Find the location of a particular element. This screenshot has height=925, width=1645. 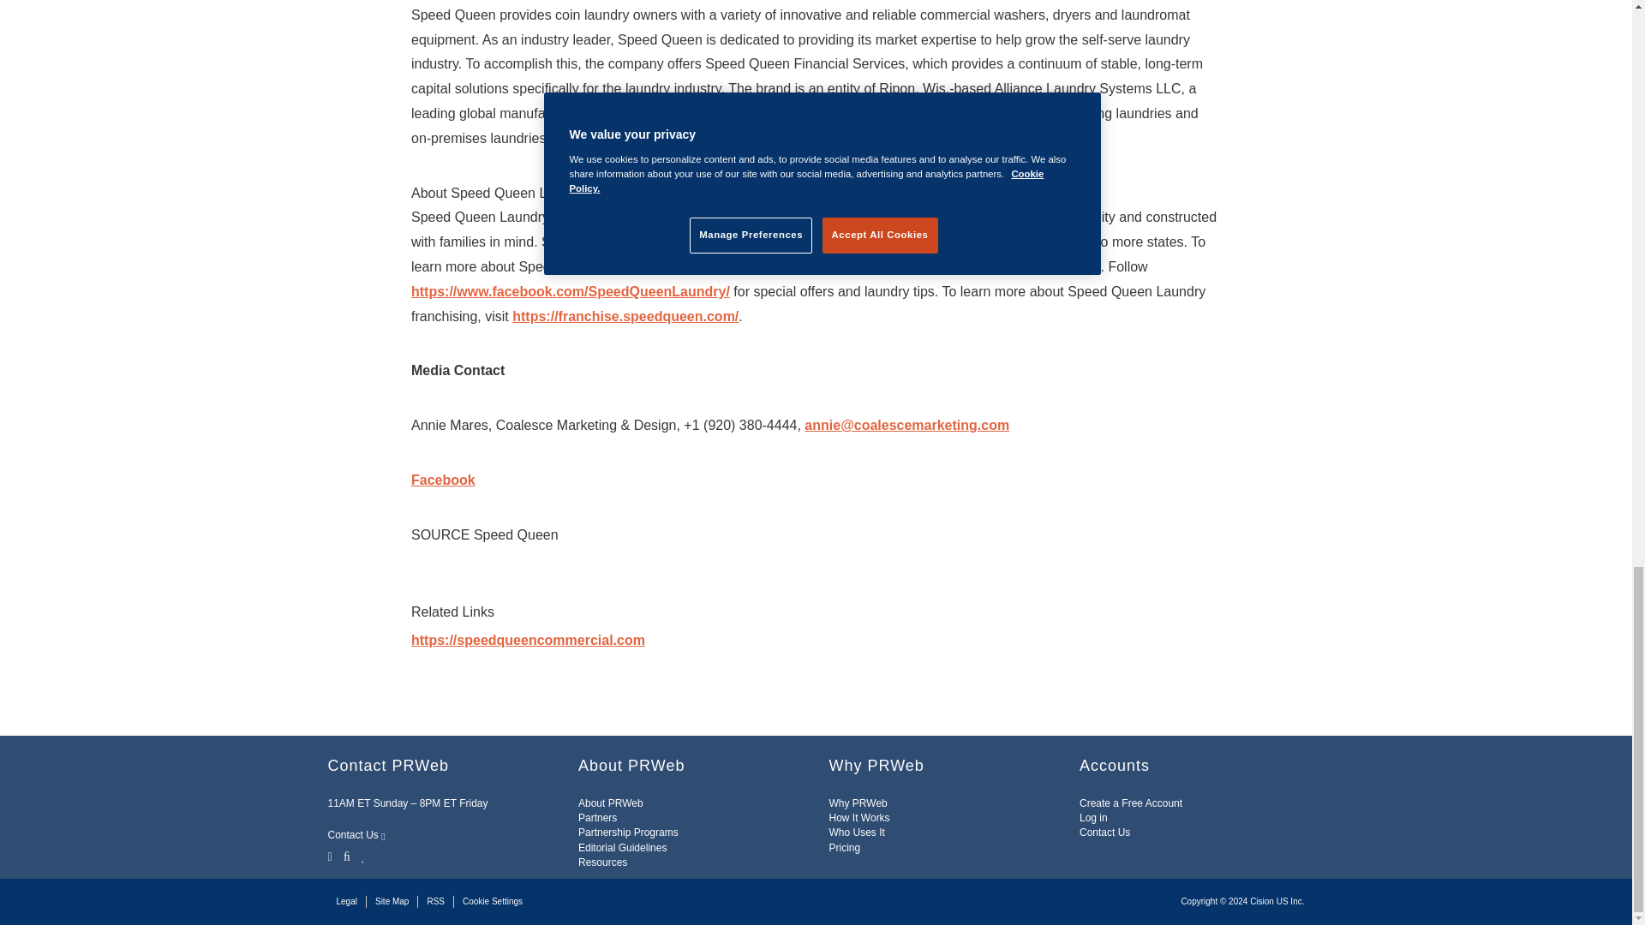

Facebook is located at coordinates (346, 855).